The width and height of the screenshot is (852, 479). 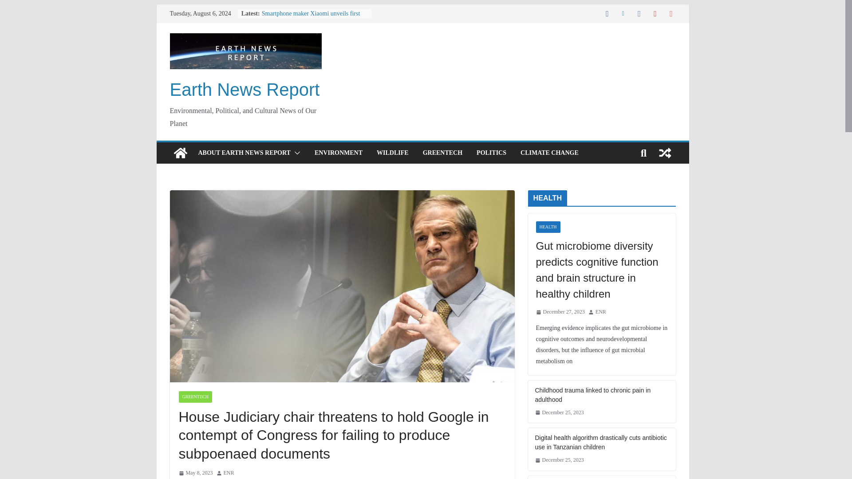 I want to click on POLITICS, so click(x=491, y=153).